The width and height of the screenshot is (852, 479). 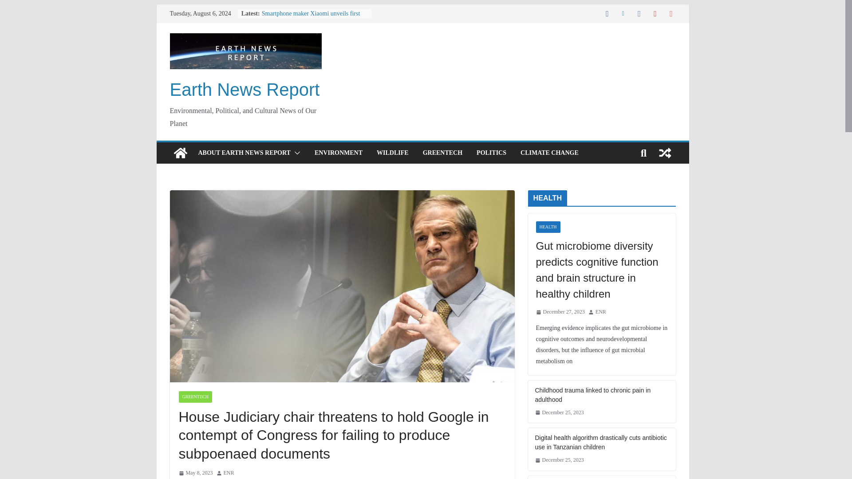 I want to click on POLITICS, so click(x=491, y=153).